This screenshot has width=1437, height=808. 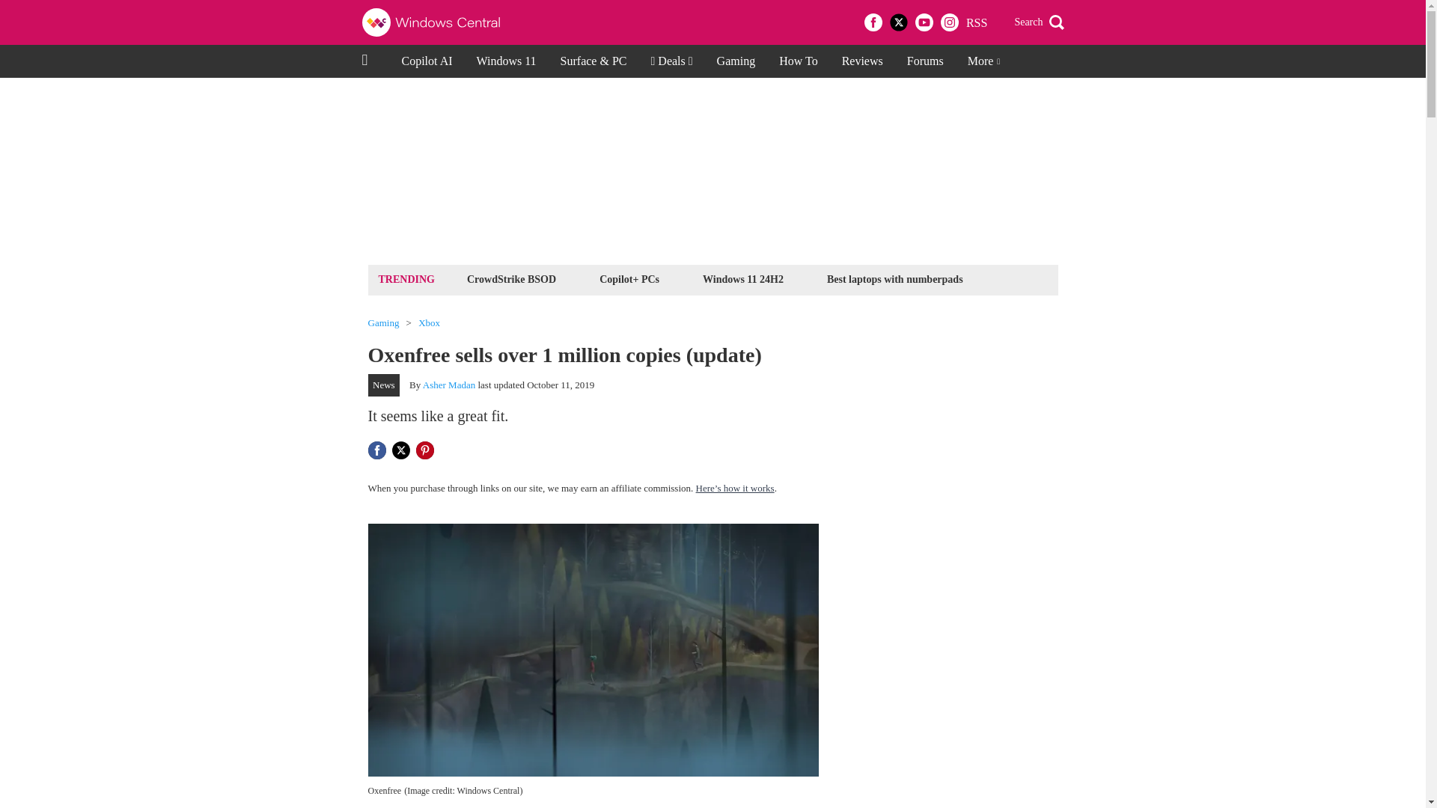 I want to click on RSS, so click(x=976, y=22).